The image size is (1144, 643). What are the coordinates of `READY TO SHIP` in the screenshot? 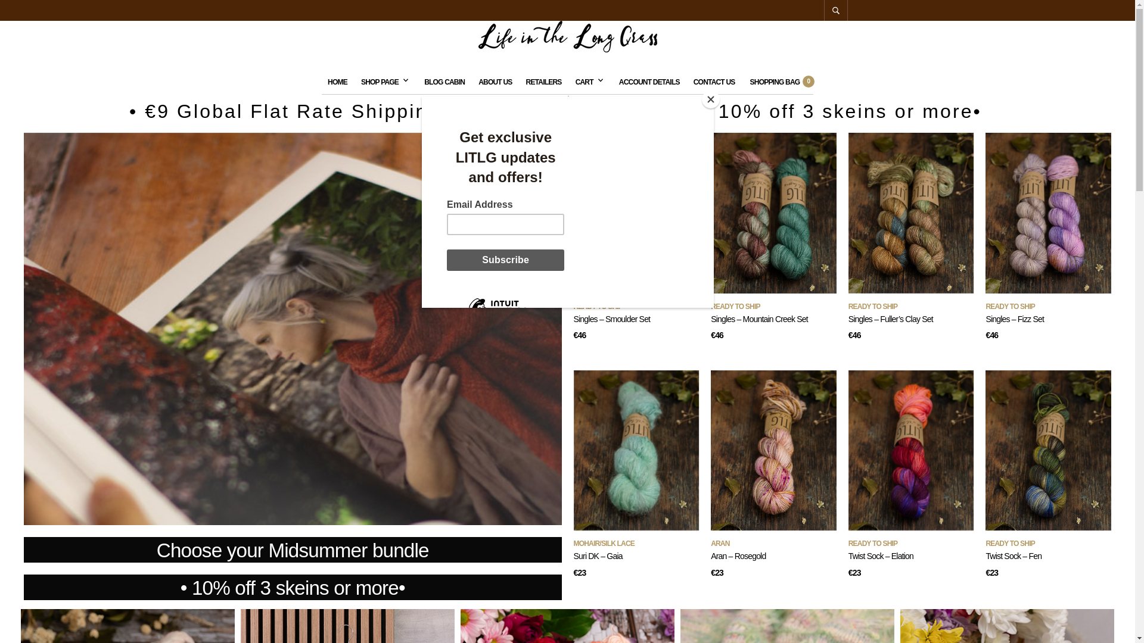 It's located at (873, 306).